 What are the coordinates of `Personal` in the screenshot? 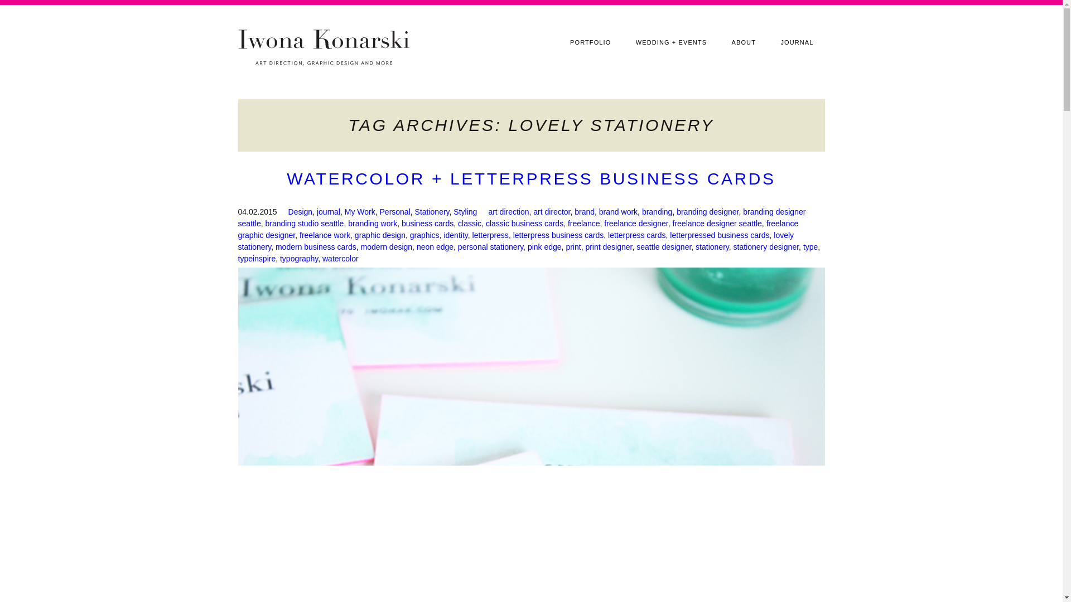 It's located at (395, 211).